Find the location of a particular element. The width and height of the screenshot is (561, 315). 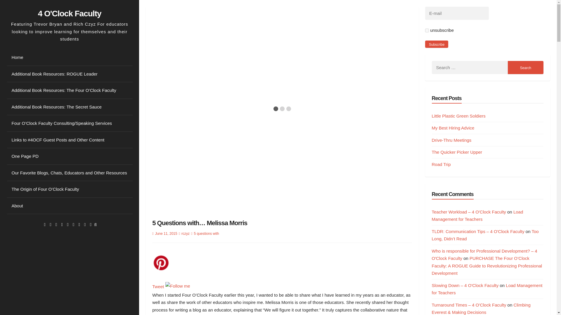

Follow me is located at coordinates (178, 286).